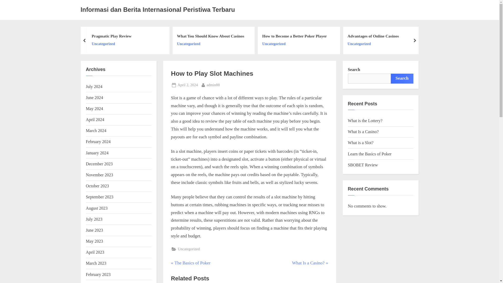 Image resolution: width=503 pixels, height=283 pixels. I want to click on Uncategorized, so click(210, 44).